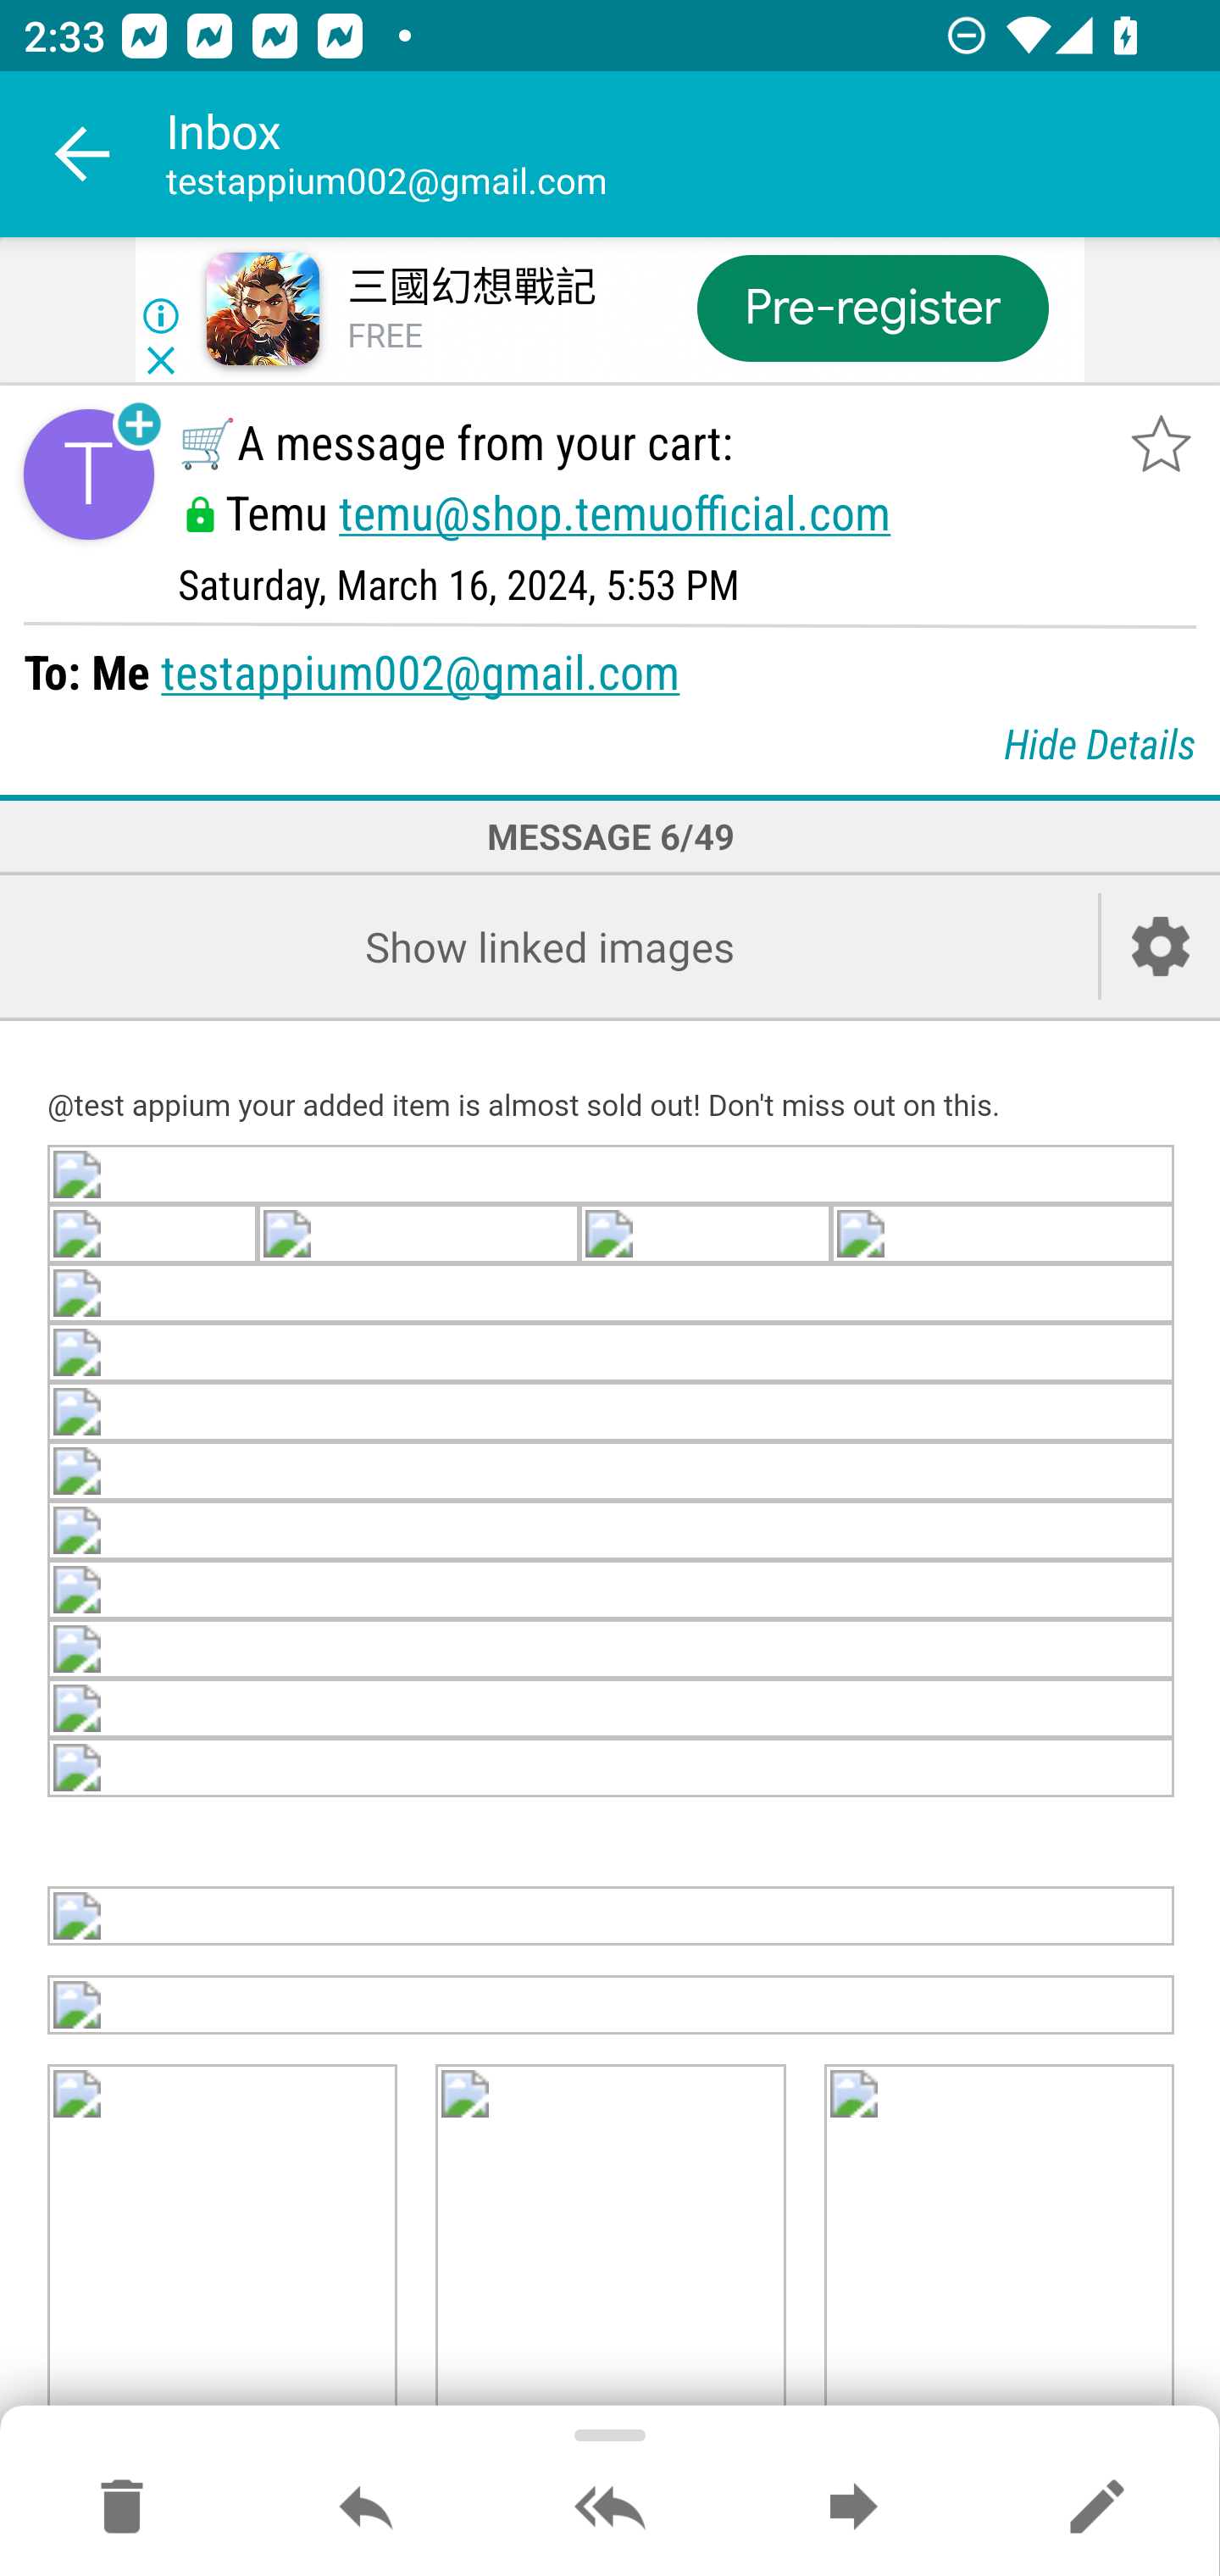 Image resolution: width=1220 pixels, height=2576 pixels. Describe the element at coordinates (154, 1232) in the screenshot. I see `data:` at that location.